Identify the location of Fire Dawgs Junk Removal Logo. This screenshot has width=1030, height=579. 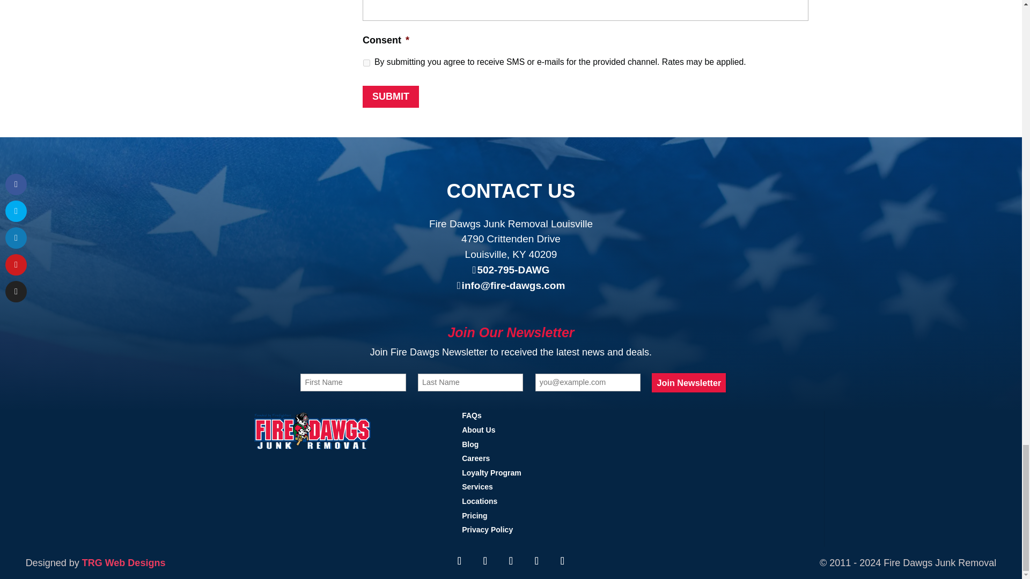
(312, 430).